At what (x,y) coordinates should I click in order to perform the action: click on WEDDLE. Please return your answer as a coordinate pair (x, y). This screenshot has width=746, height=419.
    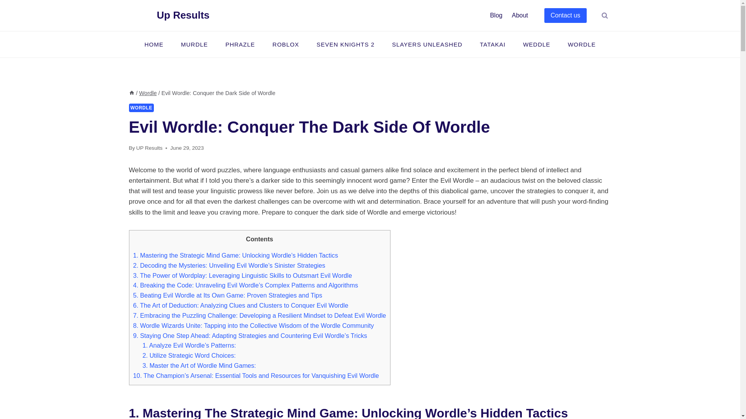
    Looking at the image, I should click on (537, 44).